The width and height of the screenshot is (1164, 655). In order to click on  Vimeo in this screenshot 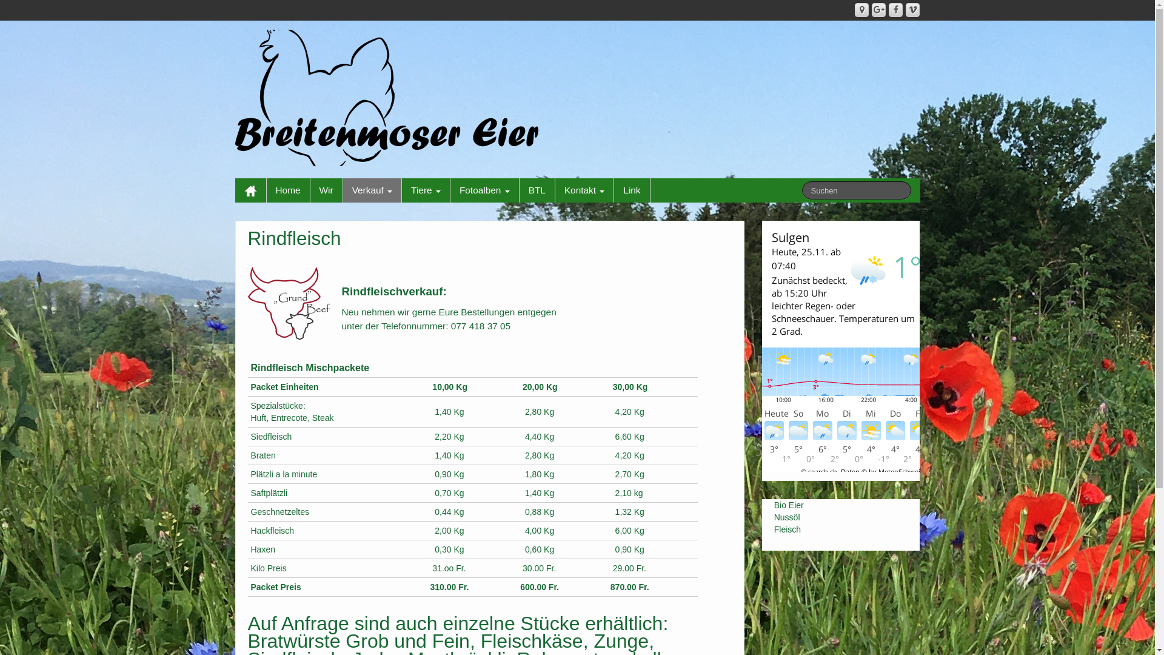, I will do `click(913, 10)`.